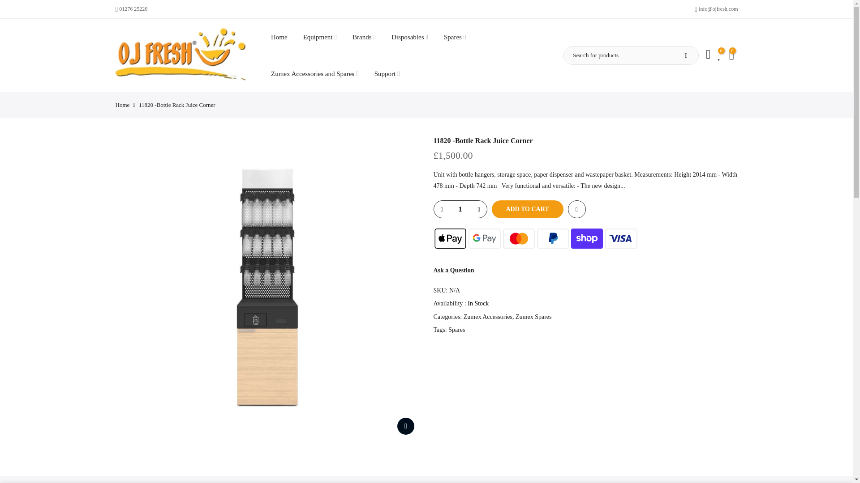  Describe the element at coordinates (315, 74) in the screenshot. I see `Zumex Accessories and Spares` at that location.